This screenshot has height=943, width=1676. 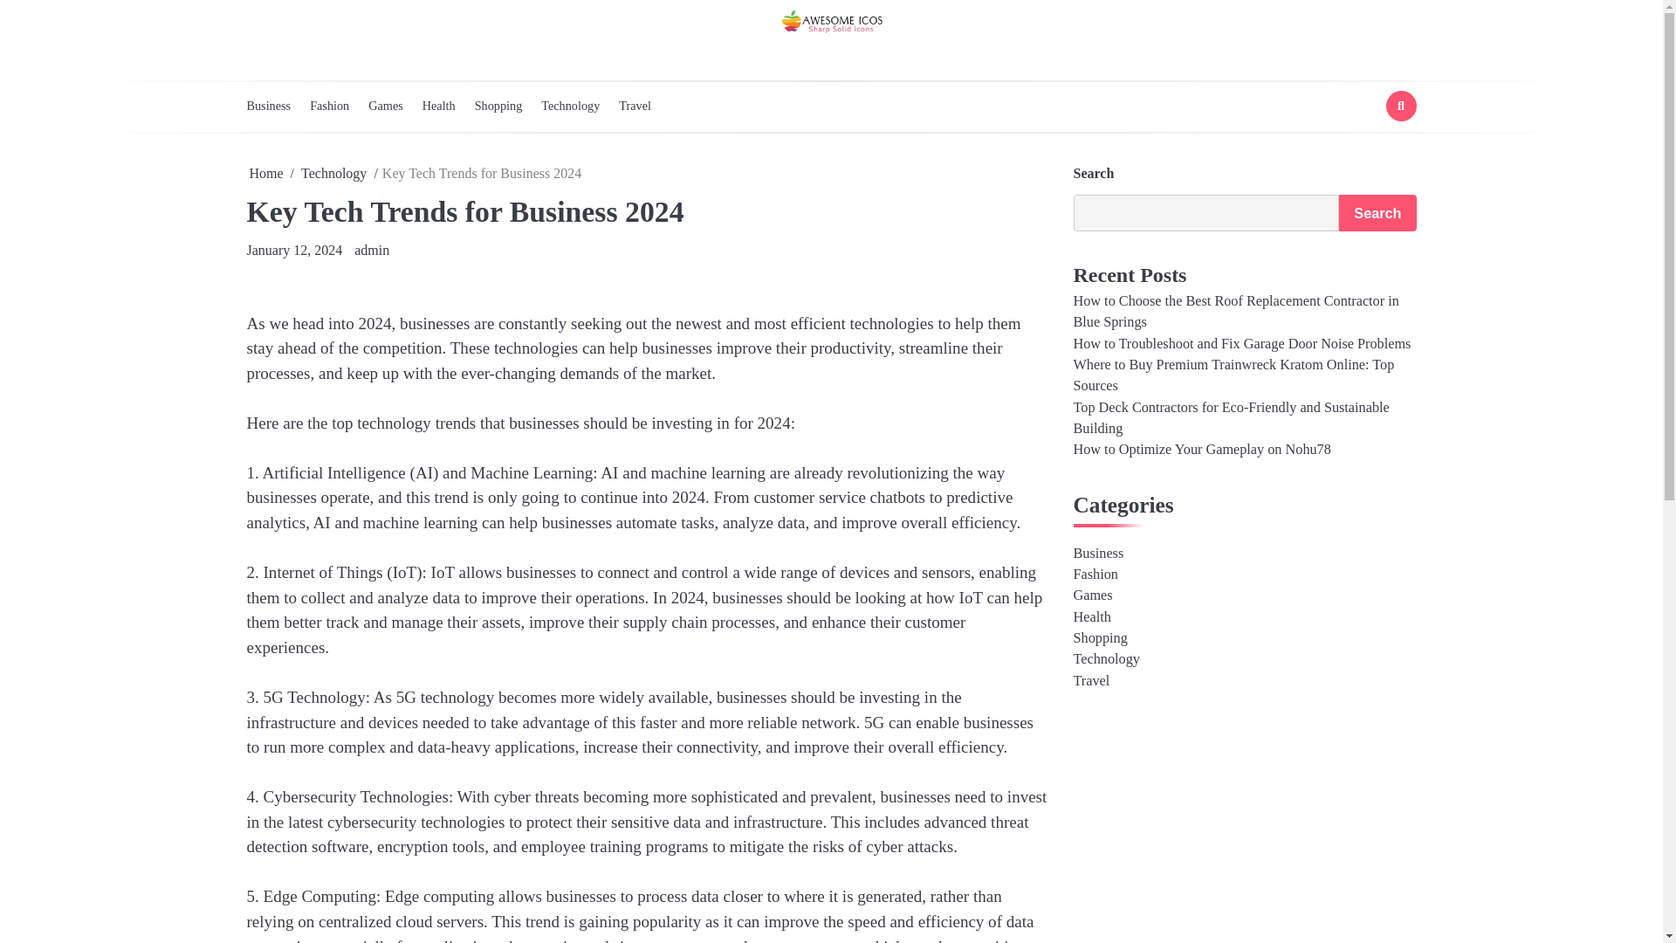 What do you see at coordinates (1096, 575) in the screenshot?
I see `Fashion` at bounding box center [1096, 575].